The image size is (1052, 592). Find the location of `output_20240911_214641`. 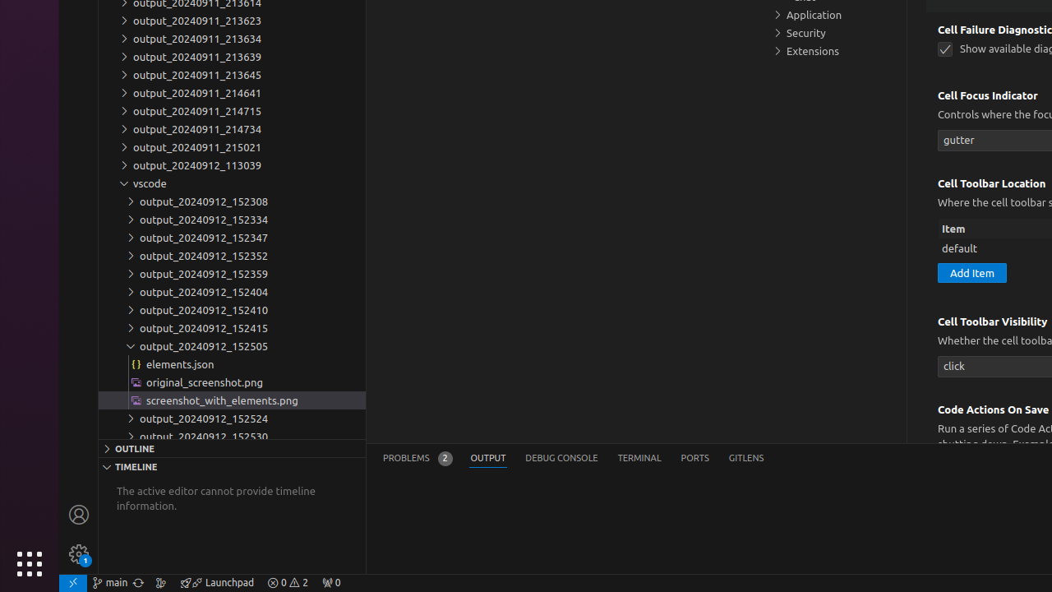

output_20240911_214641 is located at coordinates (232, 93).